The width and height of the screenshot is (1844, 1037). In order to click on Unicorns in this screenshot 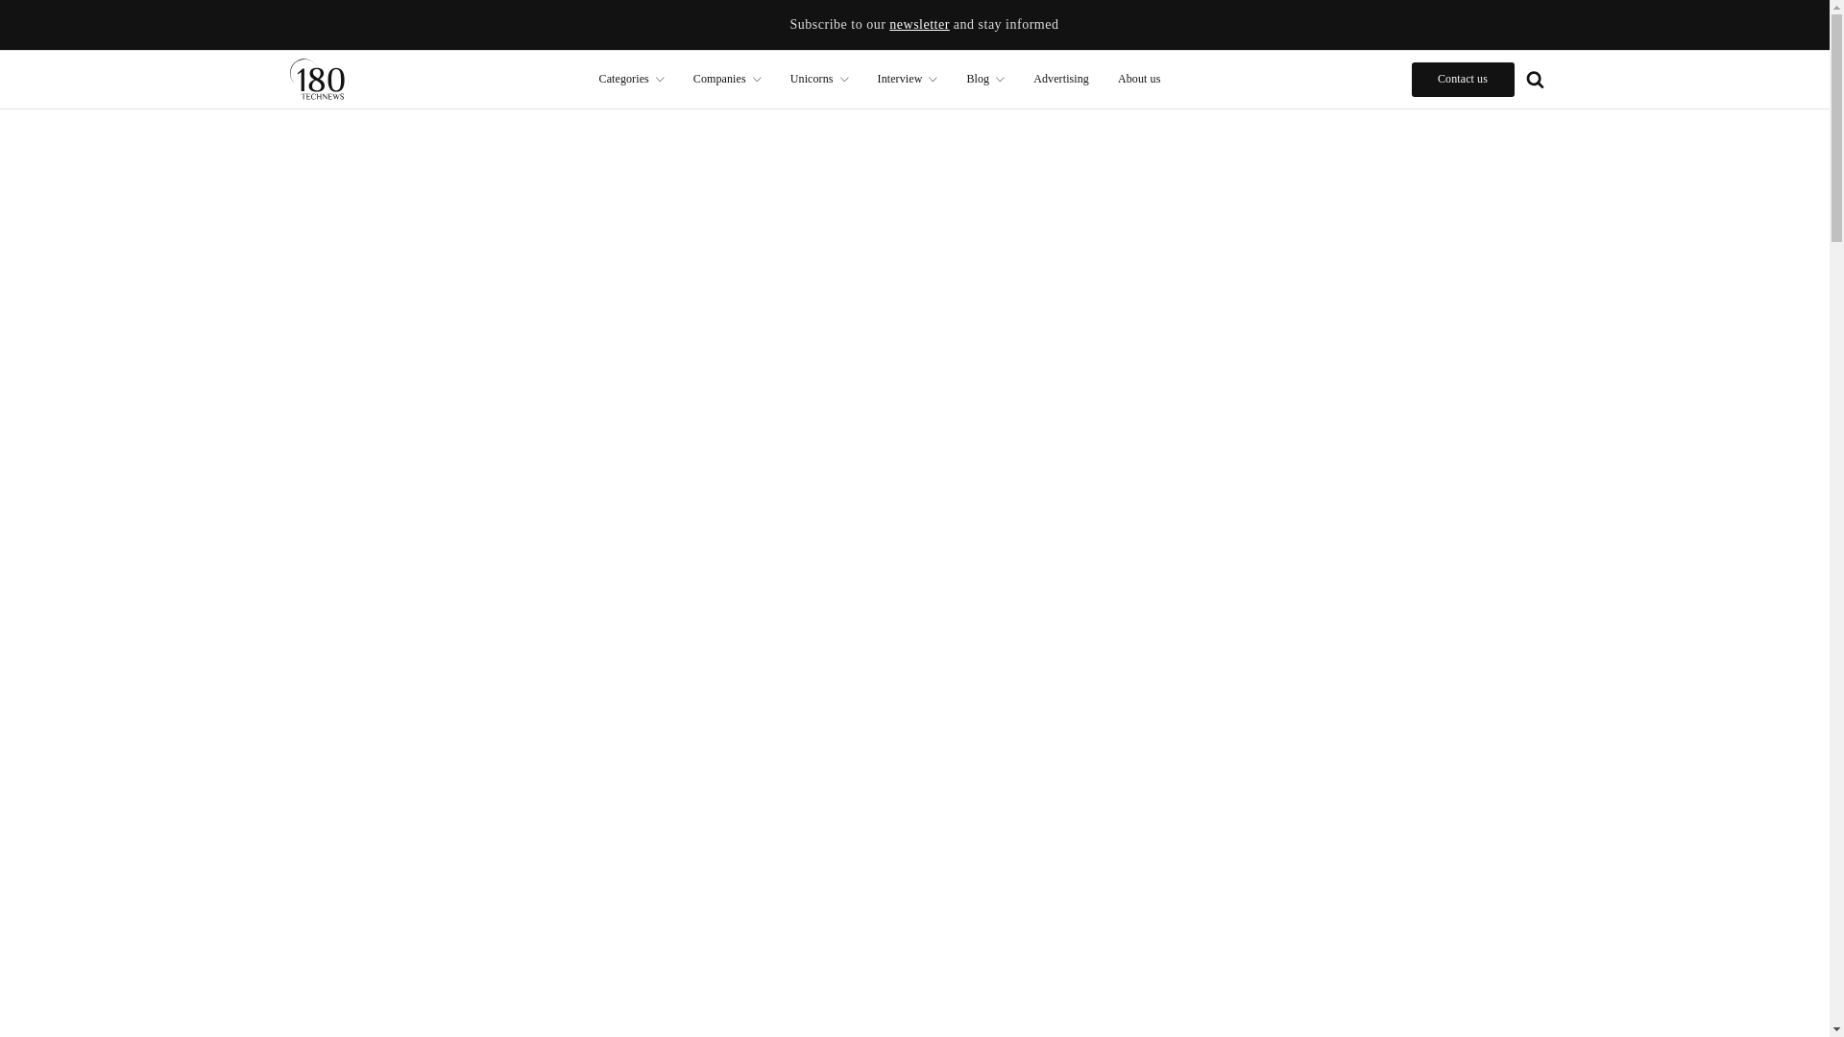, I will do `click(819, 79)`.